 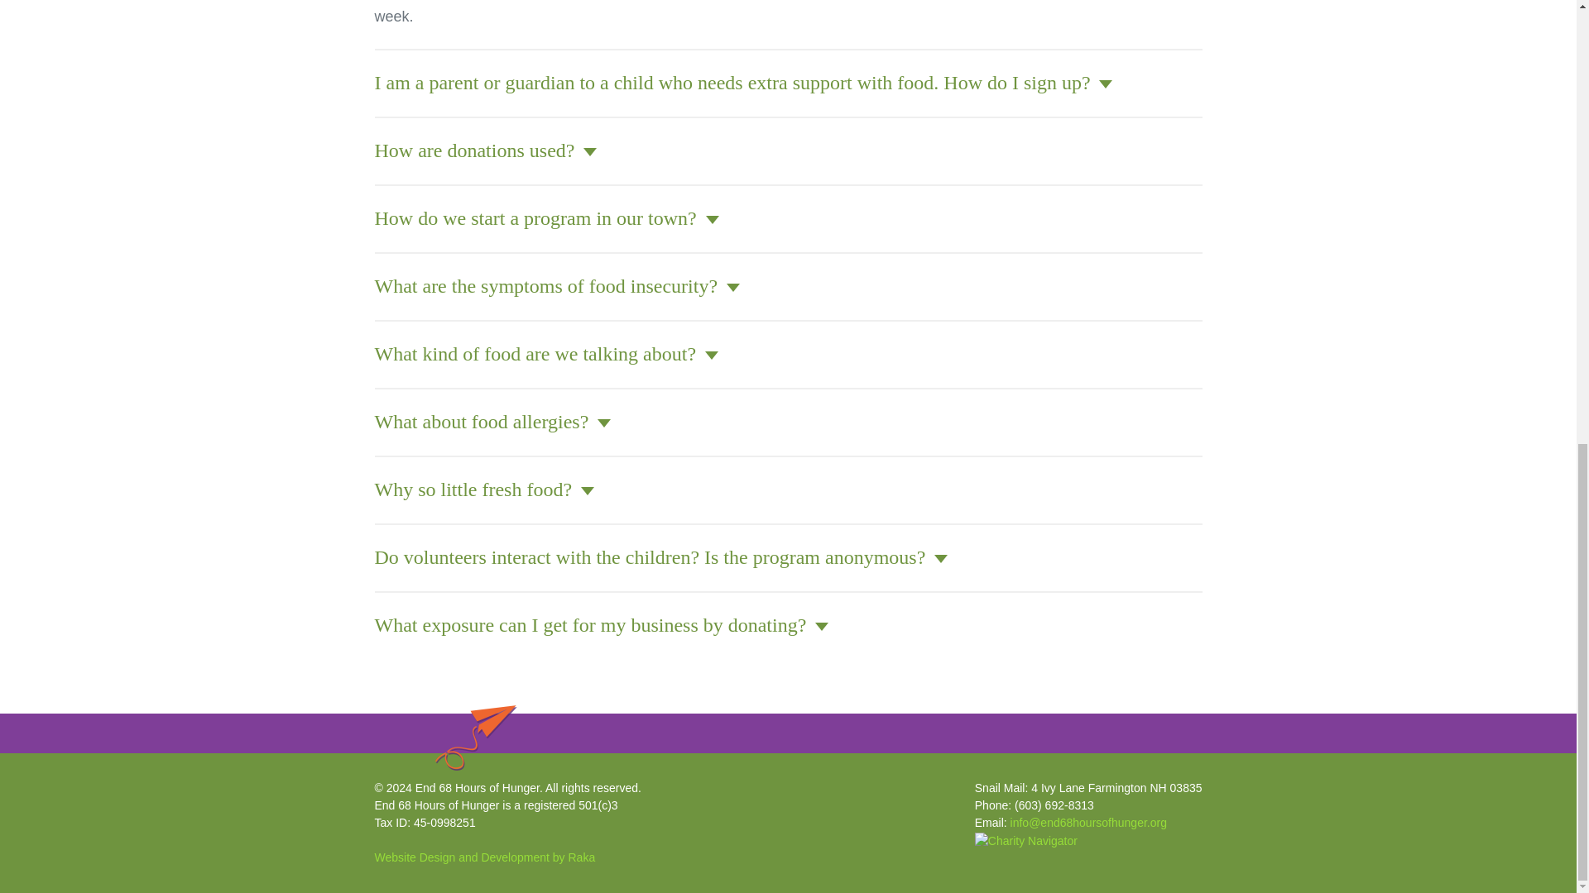 I want to click on What about food allergies?, so click(x=492, y=421).